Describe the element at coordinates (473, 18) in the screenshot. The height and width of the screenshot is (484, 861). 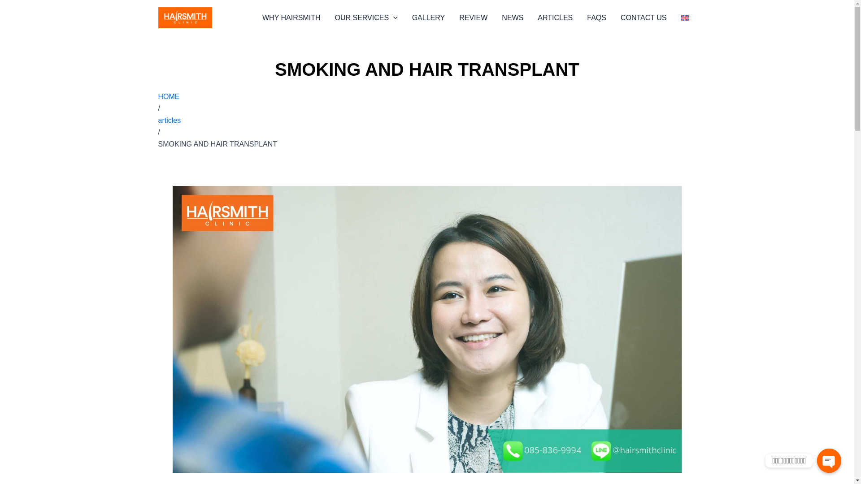
I see `REVIEW` at that location.